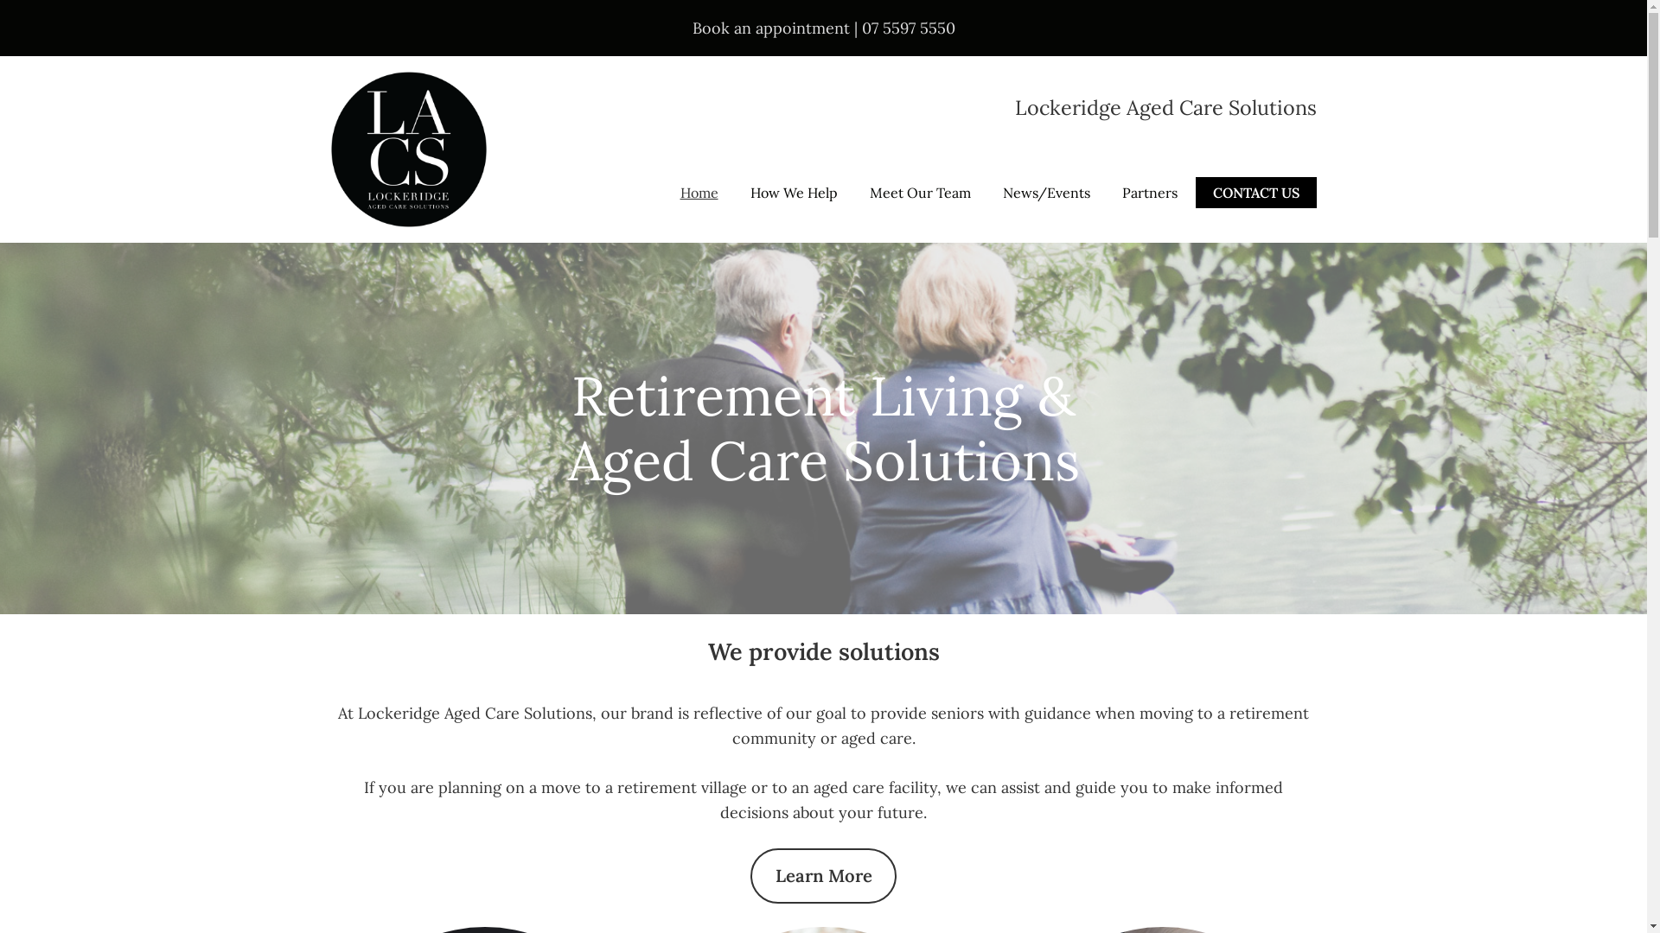  I want to click on CONTACT US, so click(1255, 194).